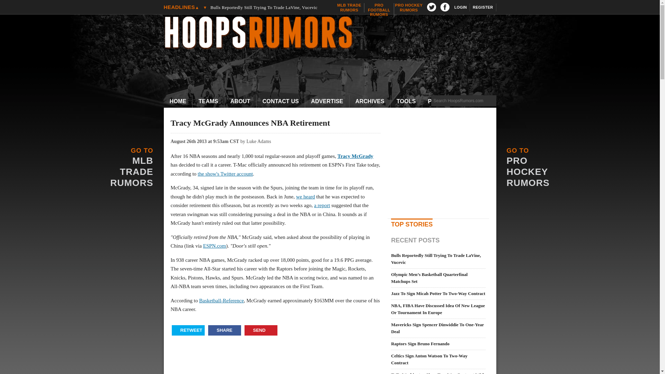 Image resolution: width=665 pixels, height=374 pixels. Describe the element at coordinates (209, 101) in the screenshot. I see `LOGIN` at that location.